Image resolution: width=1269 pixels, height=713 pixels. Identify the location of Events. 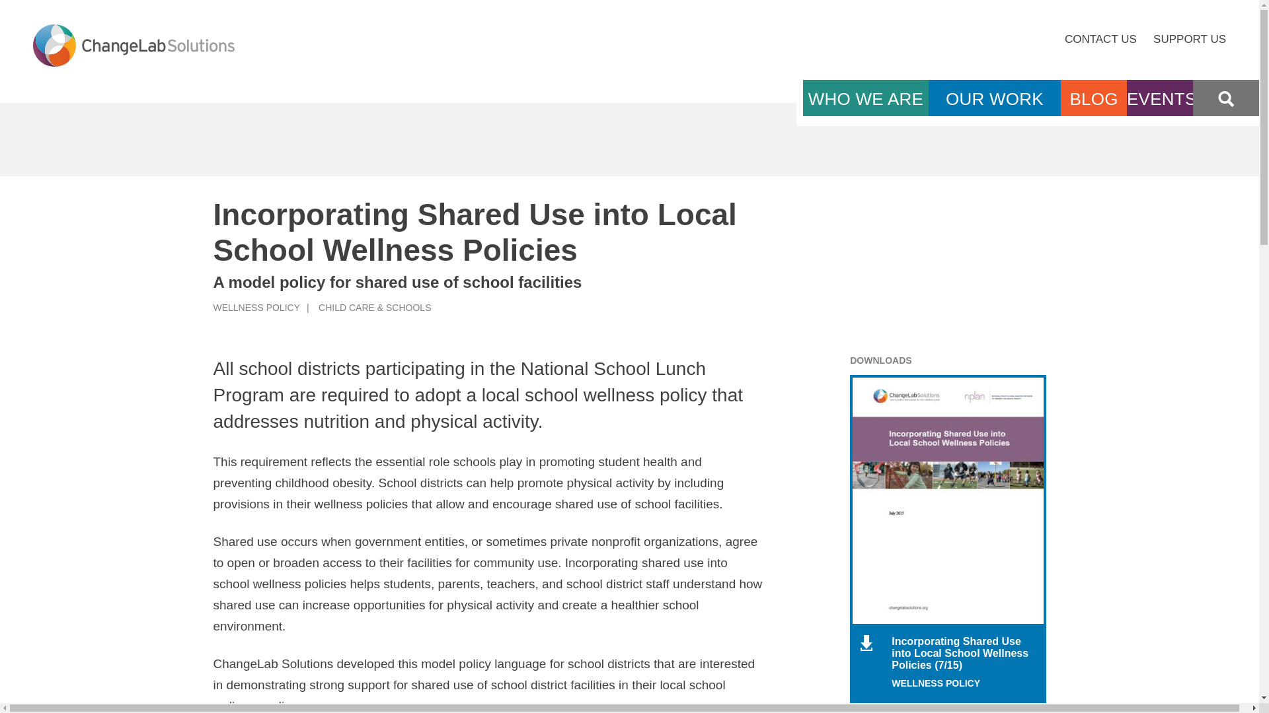
(1159, 99).